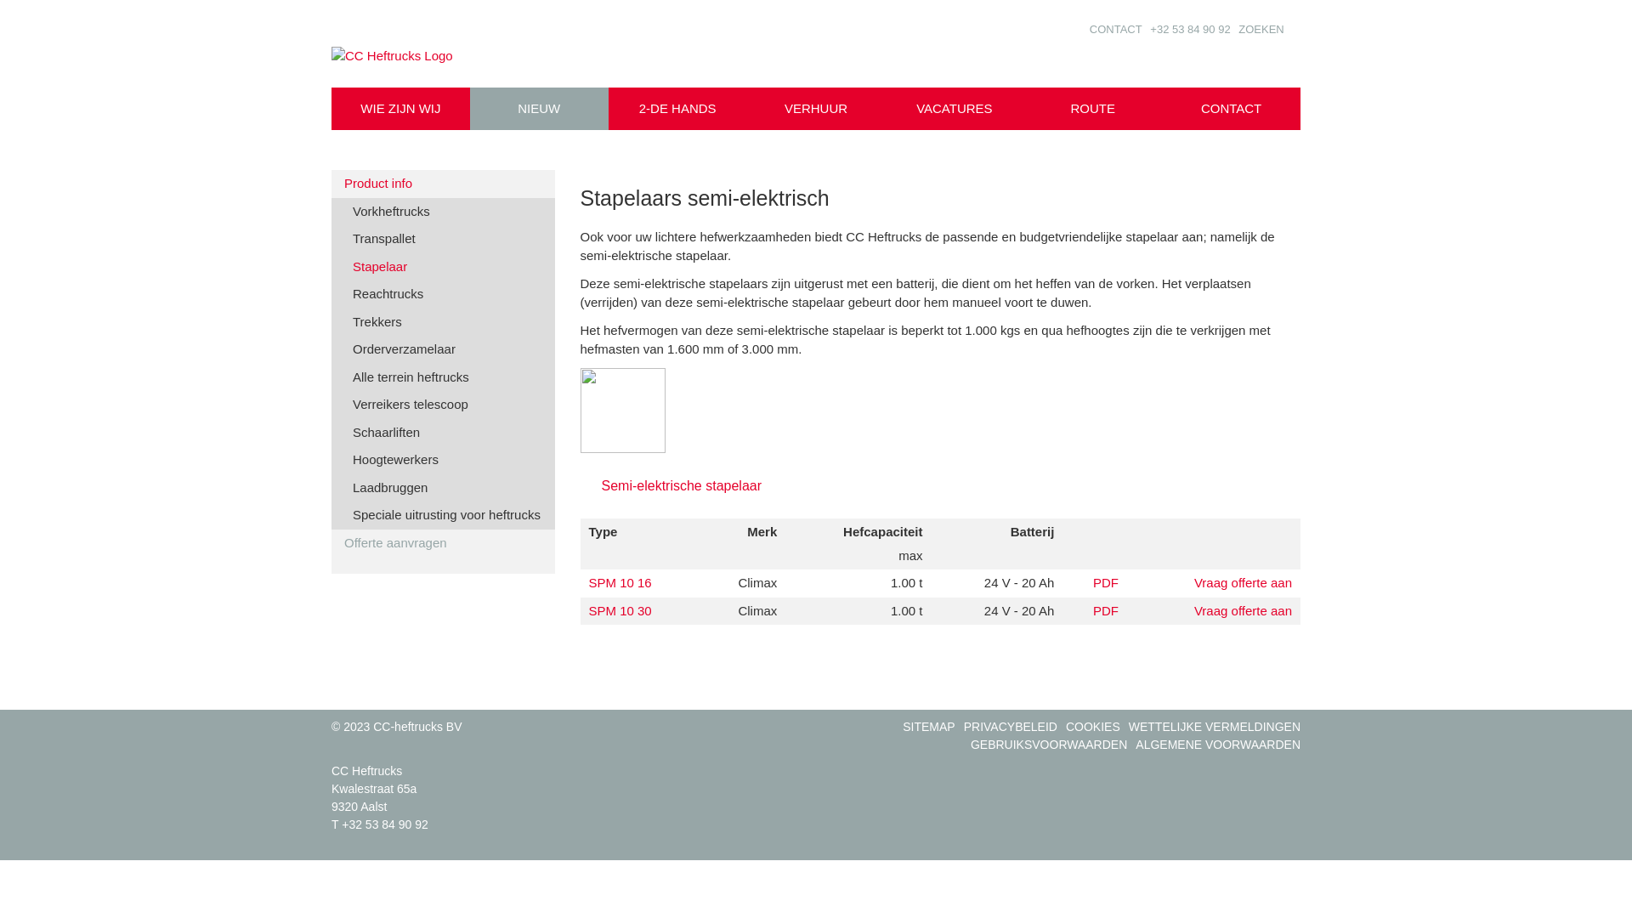  Describe the element at coordinates (1093, 109) in the screenshot. I see `ROUTE` at that location.